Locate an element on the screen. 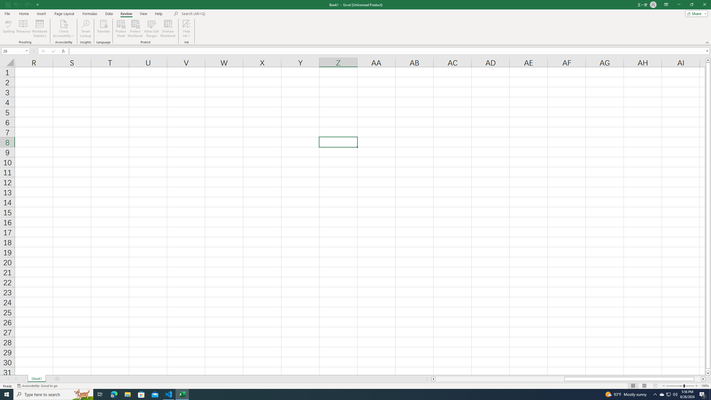  Accessibility Checker Accessibility: Good to go is located at coordinates (37, 386).